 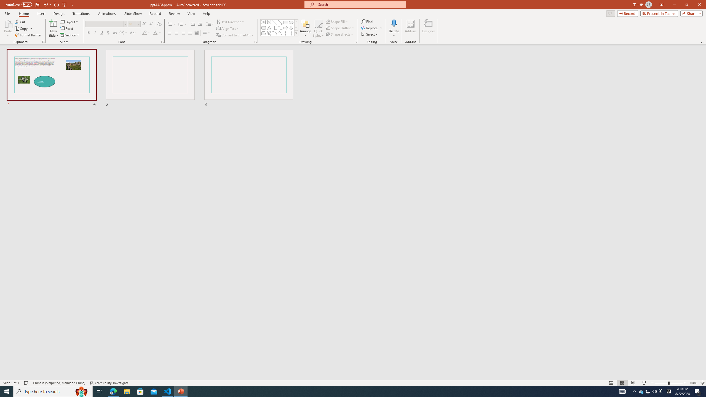 What do you see at coordinates (328, 28) in the screenshot?
I see `Shape Outline Teal, Accent 1` at bounding box center [328, 28].